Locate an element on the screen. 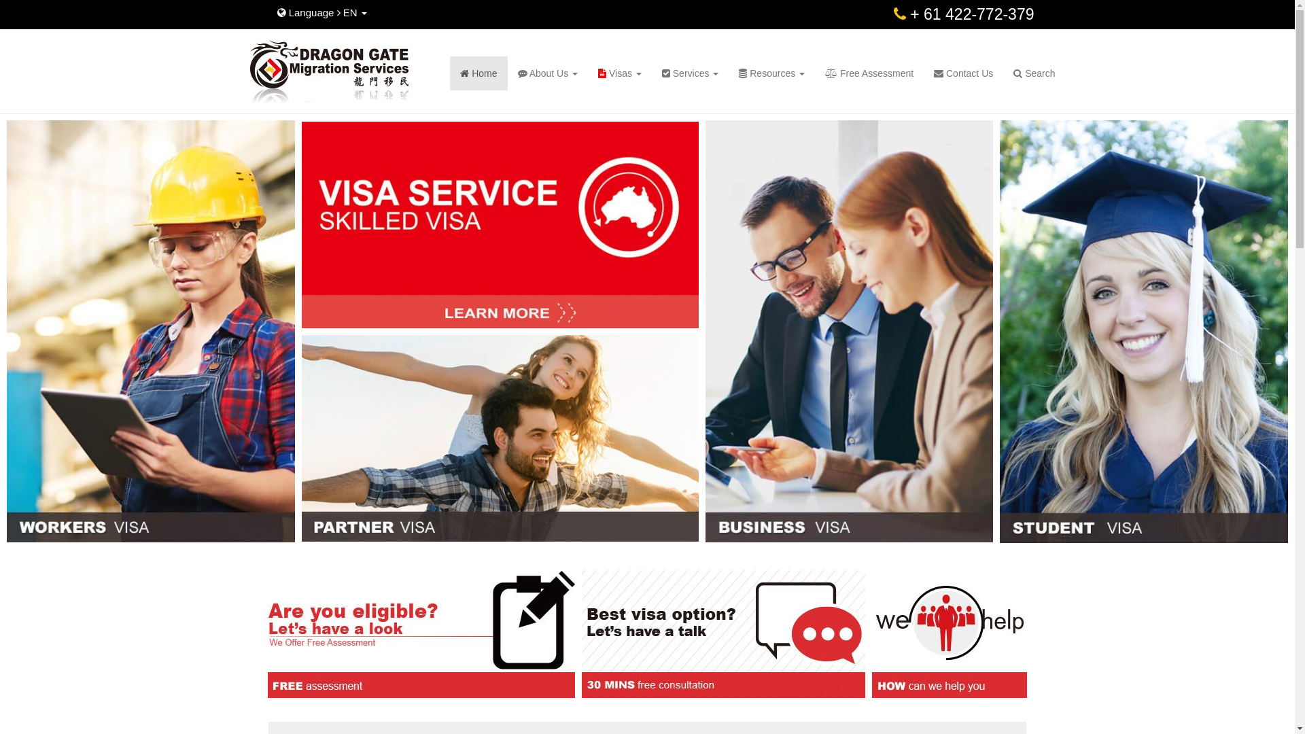 This screenshot has height=734, width=1305. HOW can help you is located at coordinates (950, 634).